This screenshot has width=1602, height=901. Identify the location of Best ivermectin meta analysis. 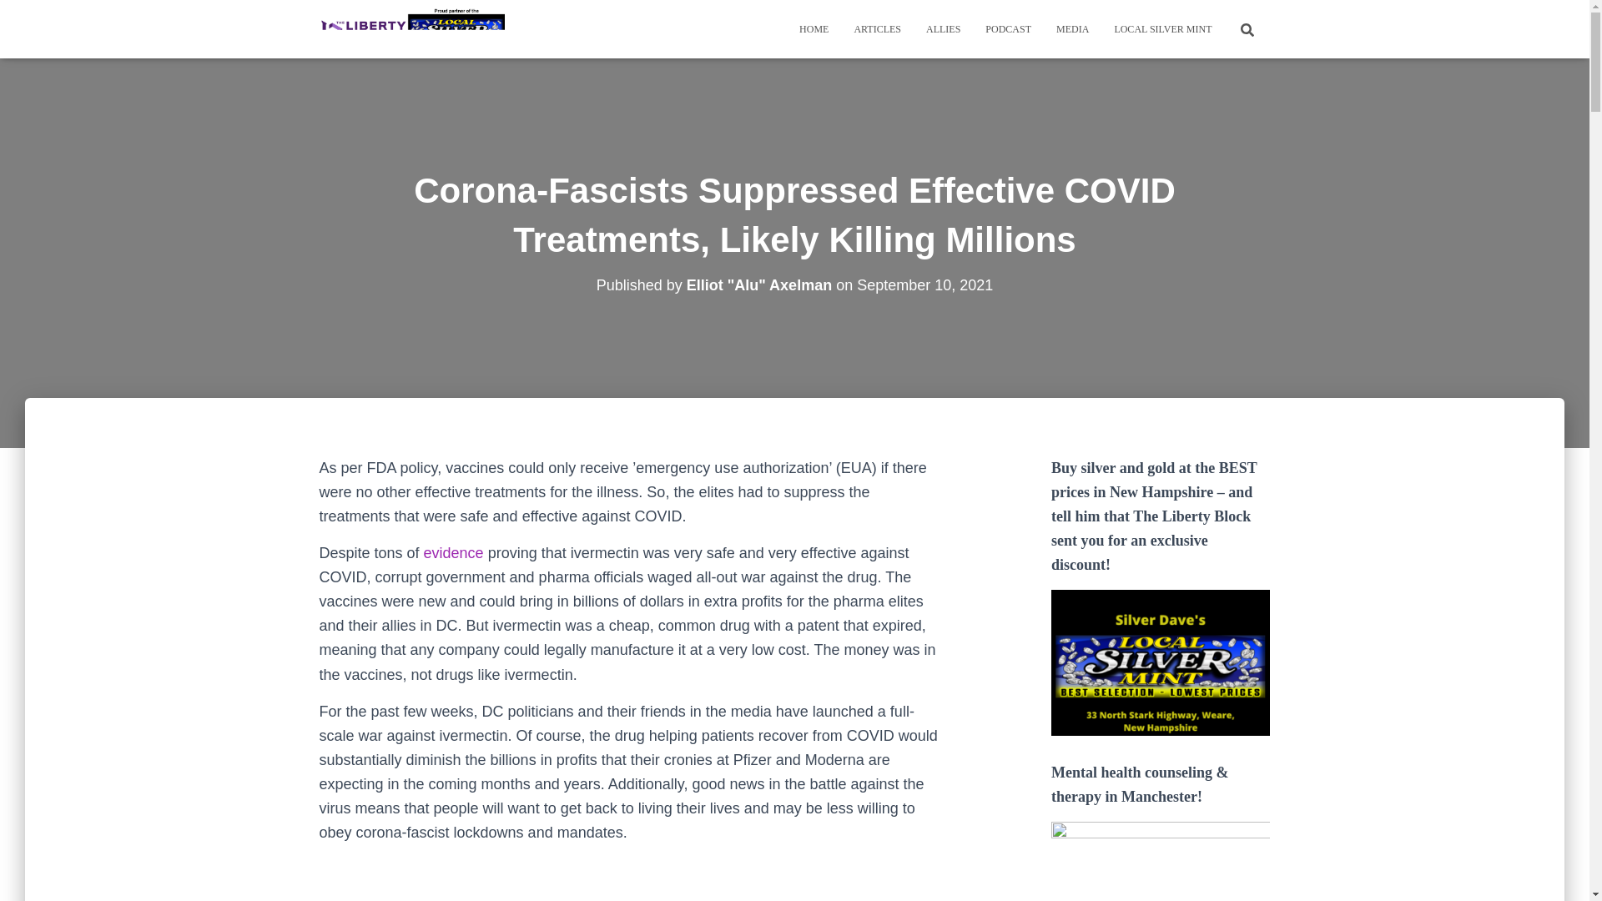
(632, 879).